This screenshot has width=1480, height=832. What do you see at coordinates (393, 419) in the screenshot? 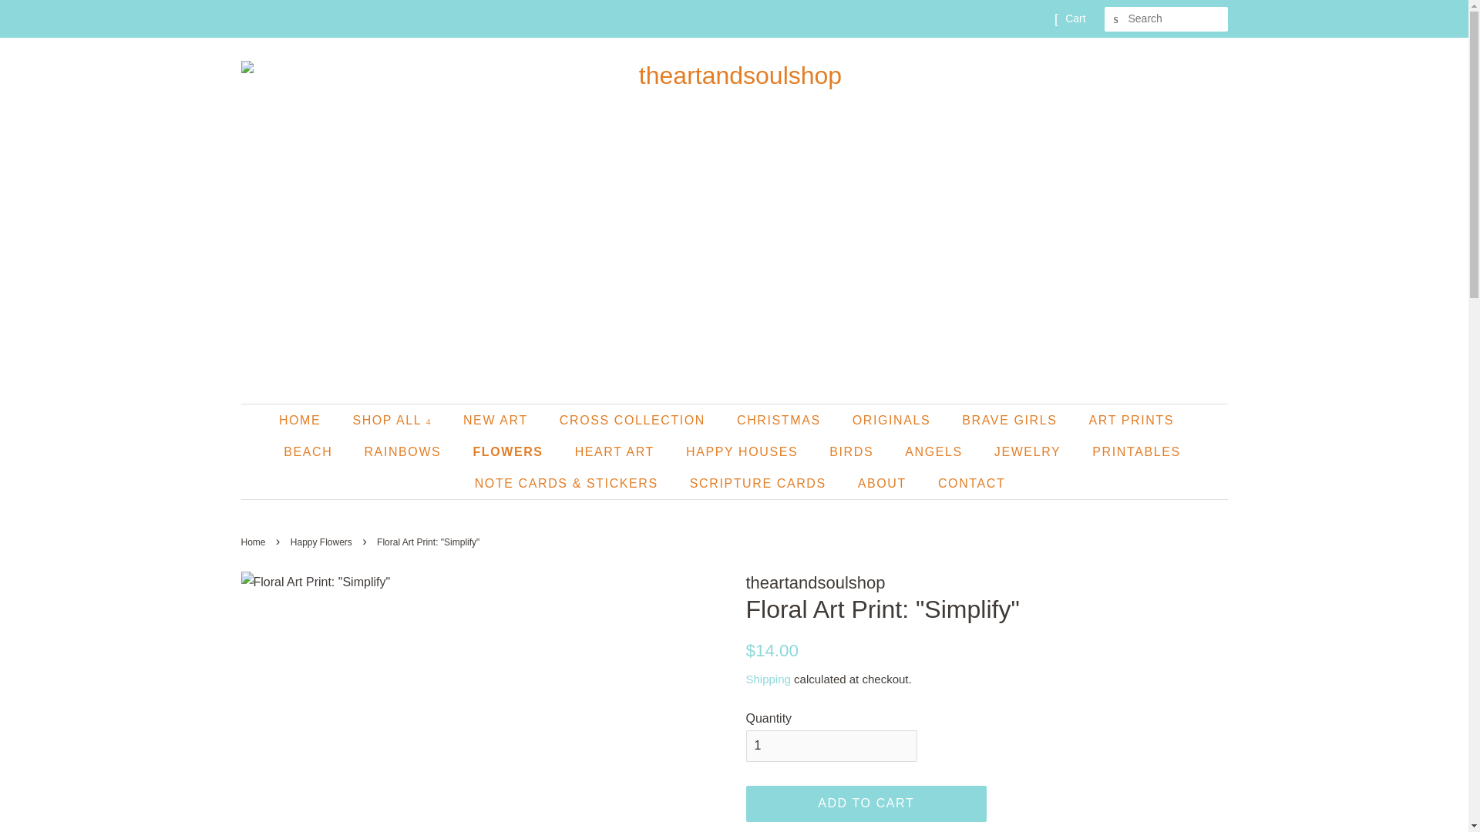
I see `SHOP ALL` at bounding box center [393, 419].